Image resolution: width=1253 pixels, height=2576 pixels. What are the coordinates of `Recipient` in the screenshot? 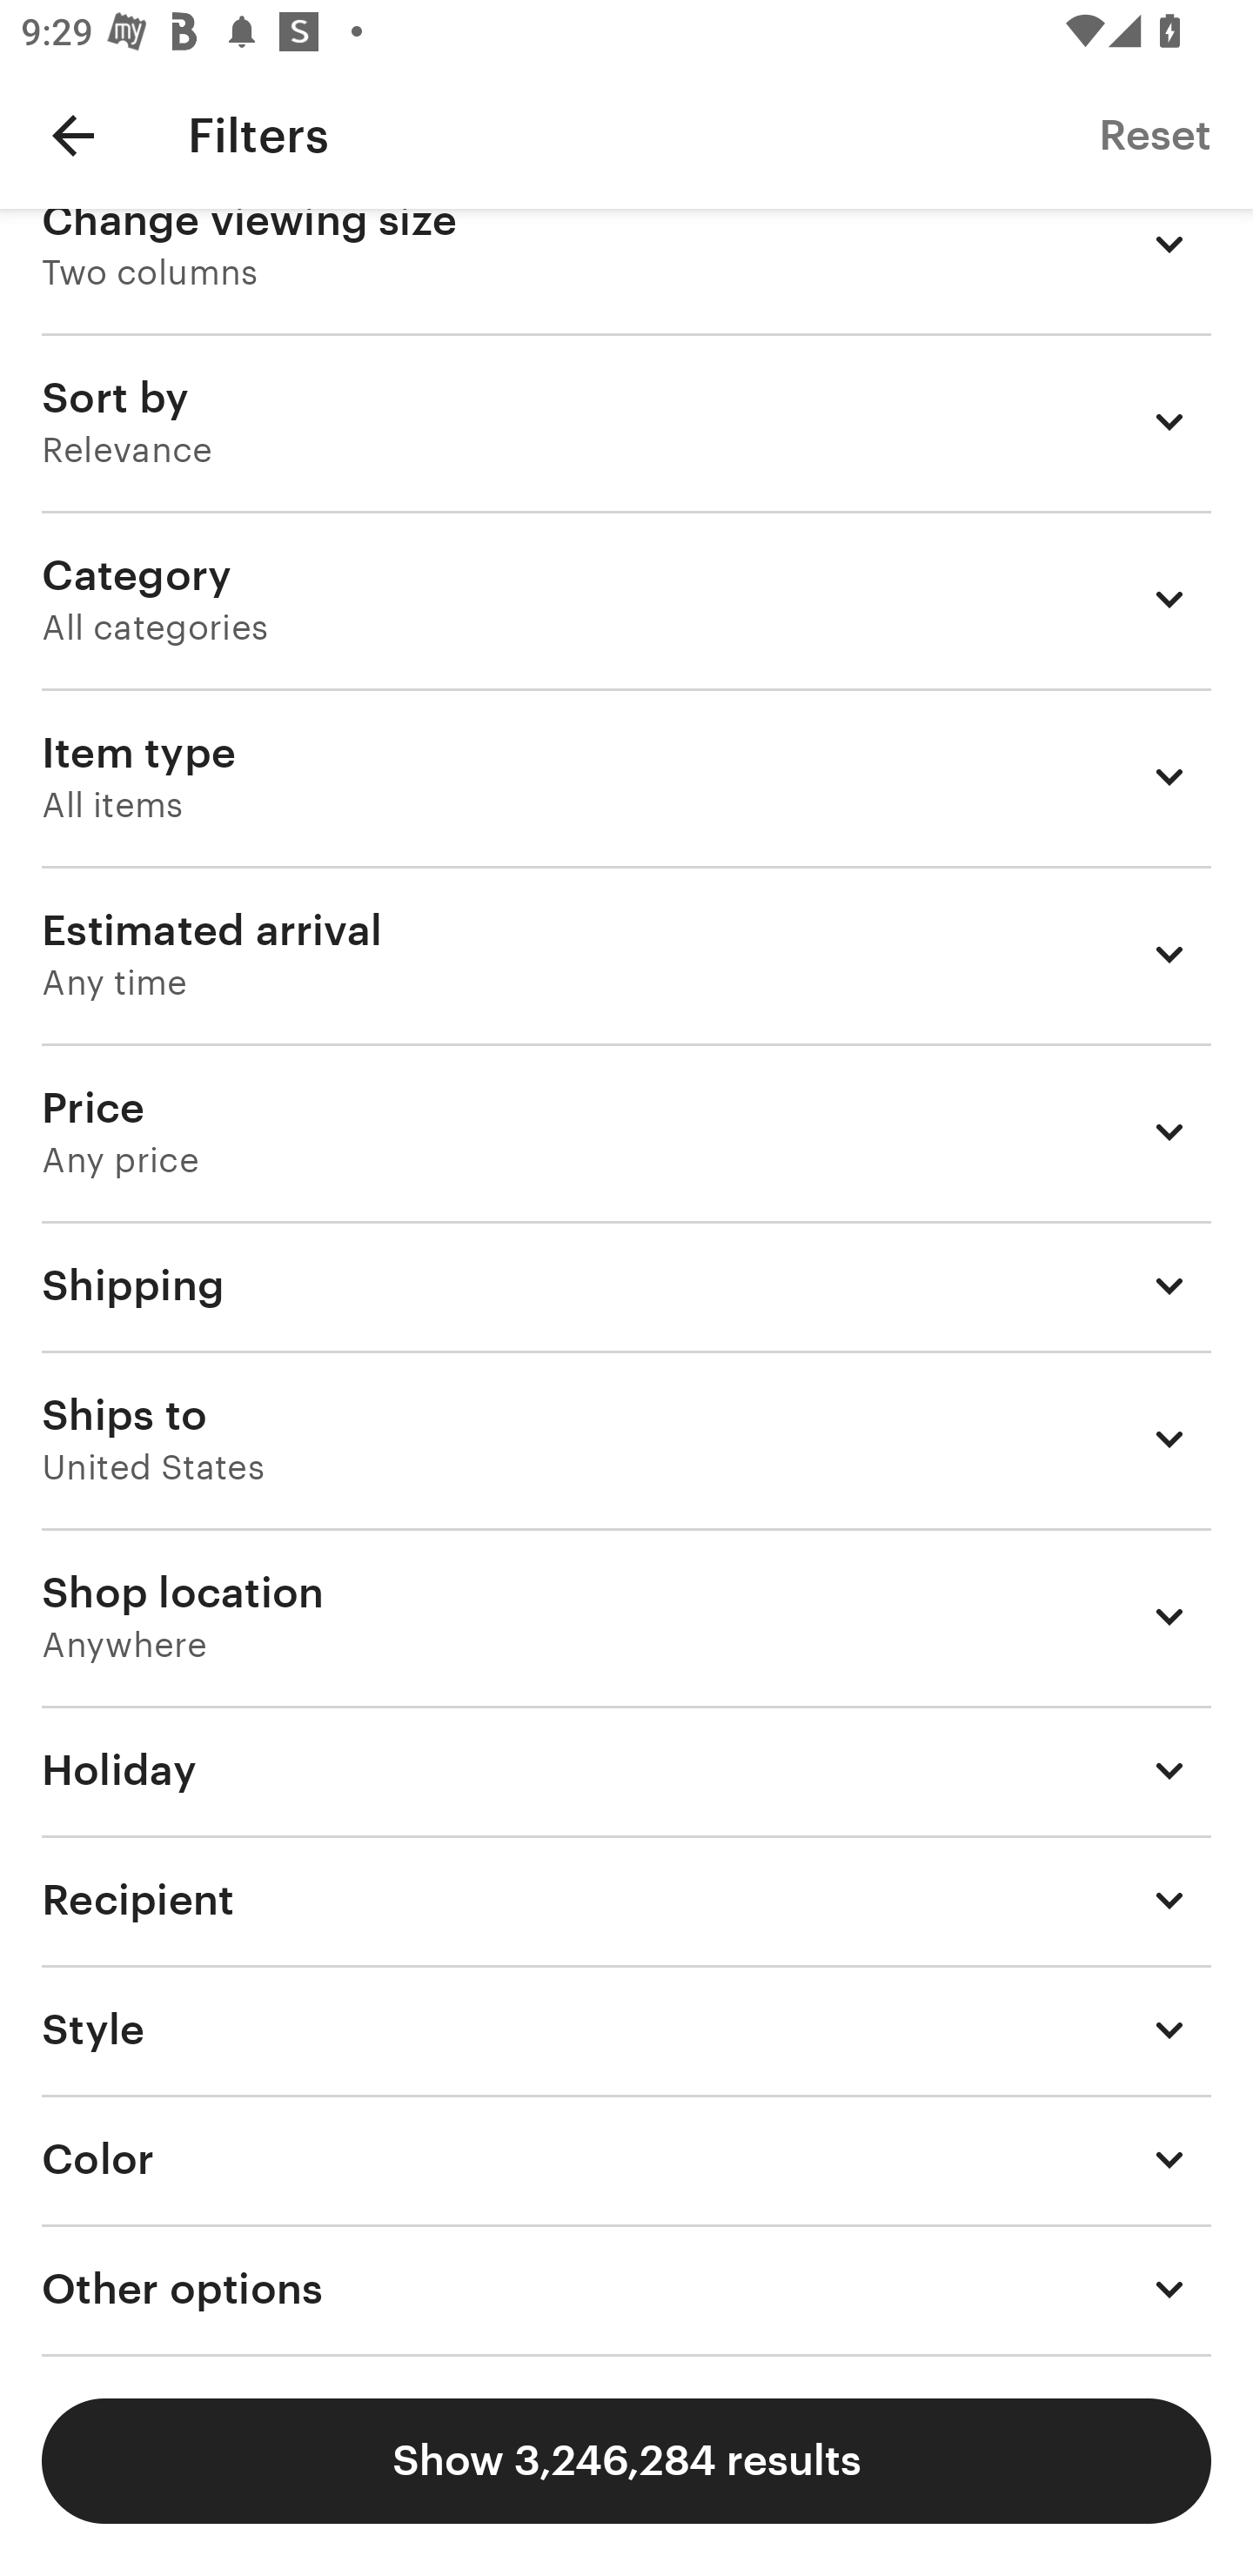 It's located at (626, 1899).